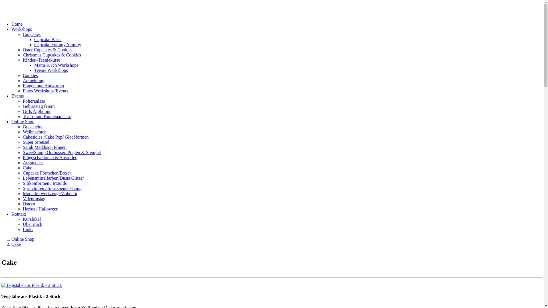 The width and height of the screenshot is (548, 308). What do you see at coordinates (30, 75) in the screenshot?
I see `Cookies` at bounding box center [30, 75].